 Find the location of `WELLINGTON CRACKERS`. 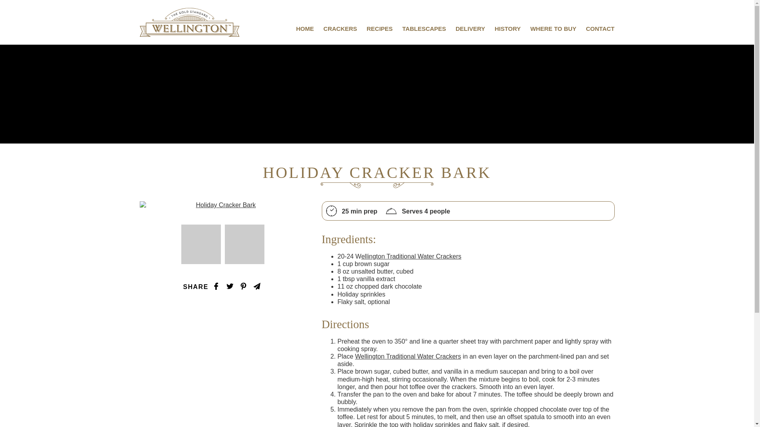

WELLINGTON CRACKERS is located at coordinates (189, 22).